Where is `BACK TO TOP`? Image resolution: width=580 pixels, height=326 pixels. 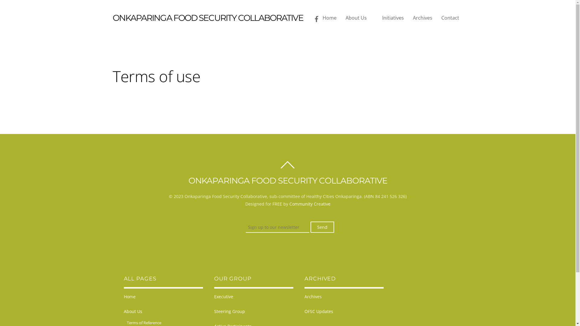 BACK TO TOP is located at coordinates (288, 168).